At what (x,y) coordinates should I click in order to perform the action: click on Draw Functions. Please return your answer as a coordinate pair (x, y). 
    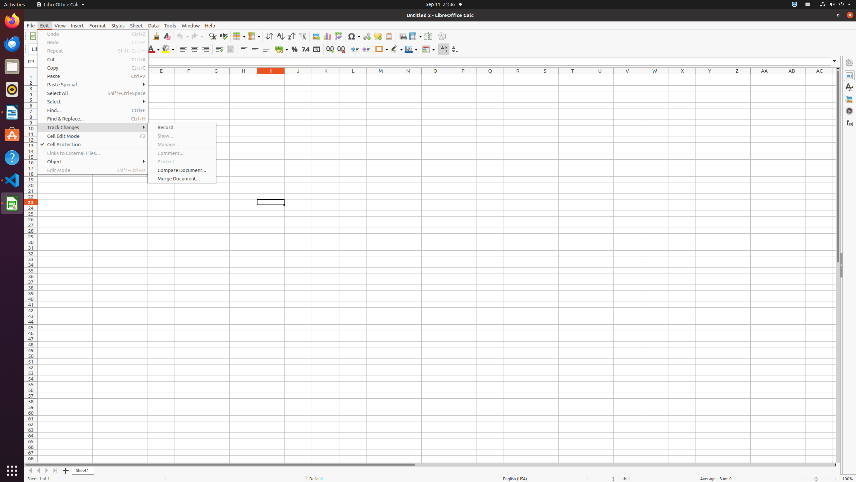
    Looking at the image, I should click on (442, 36).